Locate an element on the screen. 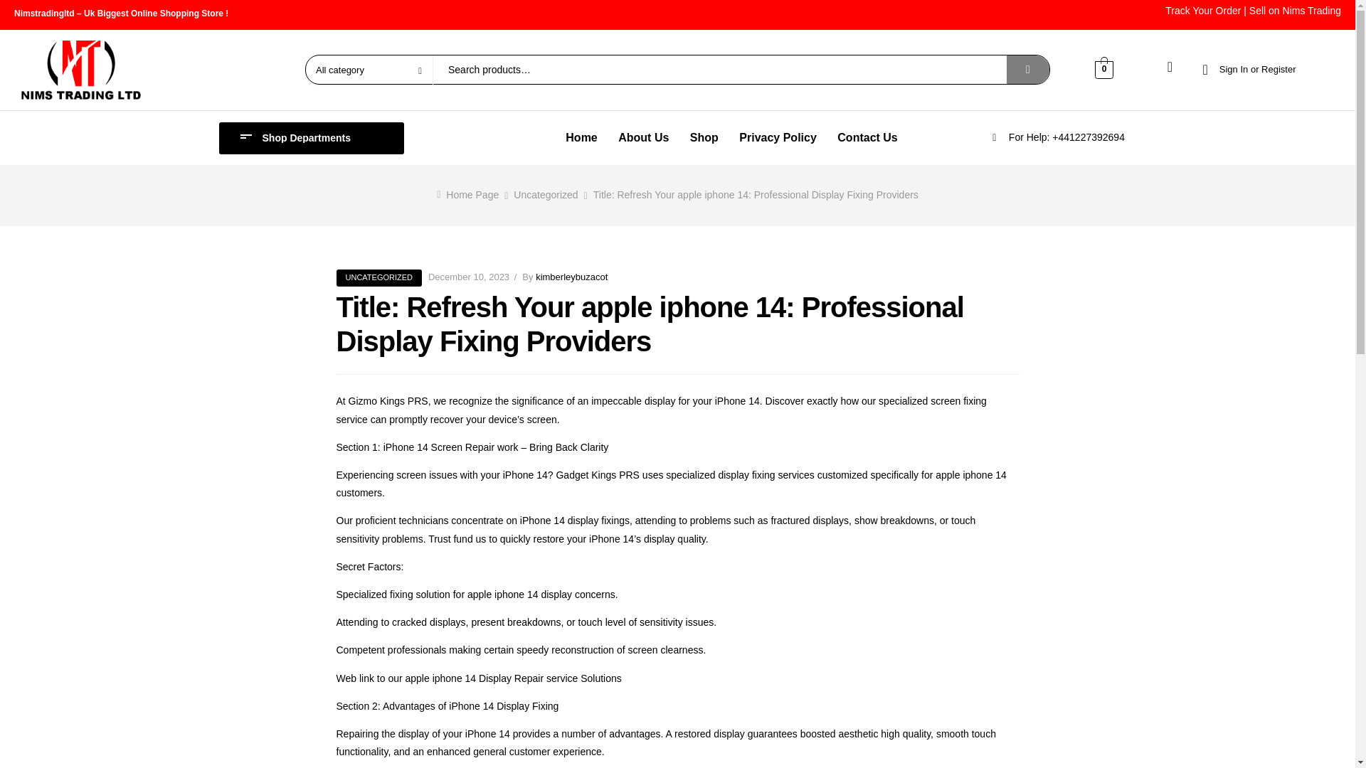 This screenshot has width=1366, height=768. kimberleybuzacot is located at coordinates (571, 277).